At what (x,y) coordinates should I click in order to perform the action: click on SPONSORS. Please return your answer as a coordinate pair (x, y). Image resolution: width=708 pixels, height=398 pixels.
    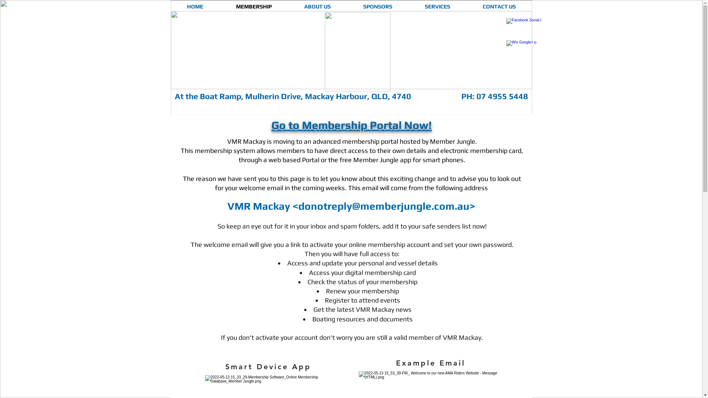
    Looking at the image, I should click on (378, 7).